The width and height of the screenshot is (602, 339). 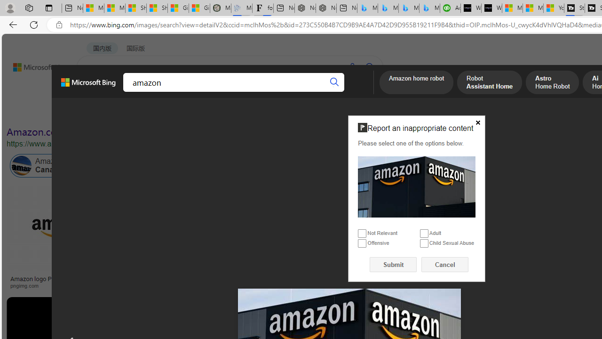 What do you see at coordinates (143, 166) in the screenshot?
I see `Amazon Prime Online` at bounding box center [143, 166].